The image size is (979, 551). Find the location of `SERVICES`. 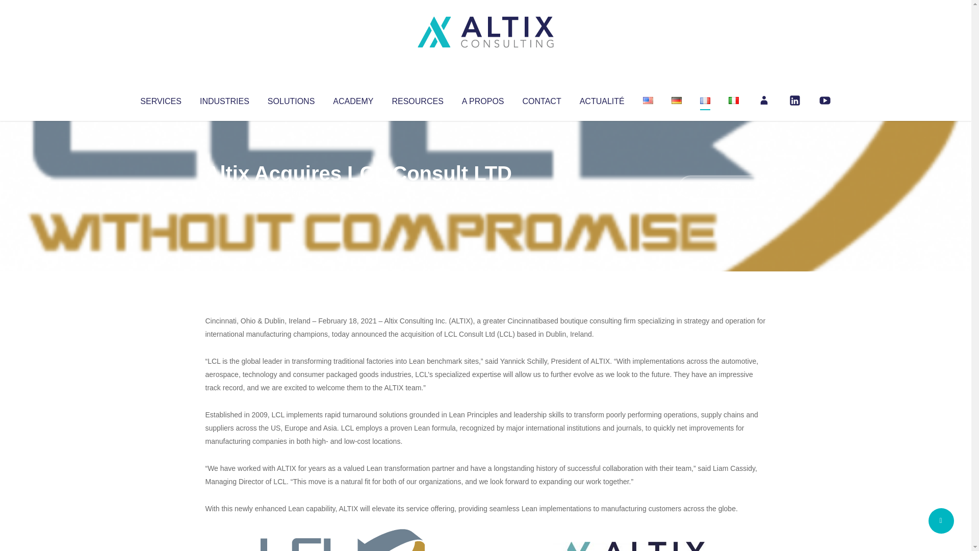

SERVICES is located at coordinates (160, 99).